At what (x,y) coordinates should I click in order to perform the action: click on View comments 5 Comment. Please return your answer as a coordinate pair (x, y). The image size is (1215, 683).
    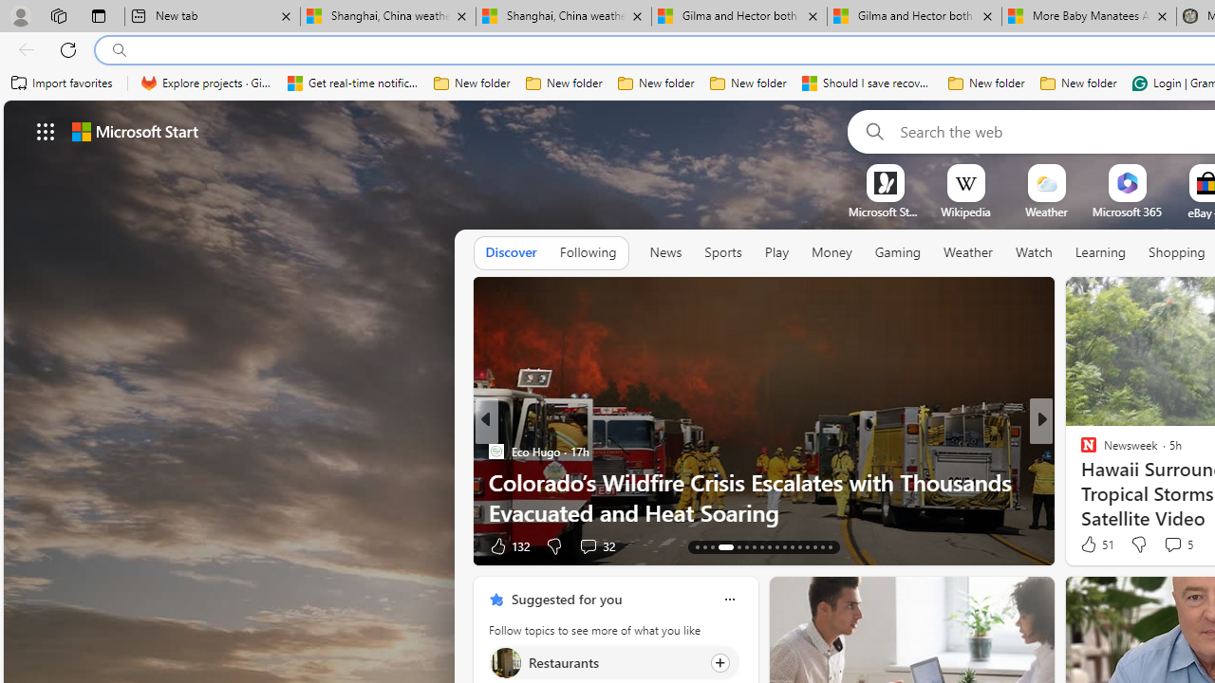
    Looking at the image, I should click on (1171, 544).